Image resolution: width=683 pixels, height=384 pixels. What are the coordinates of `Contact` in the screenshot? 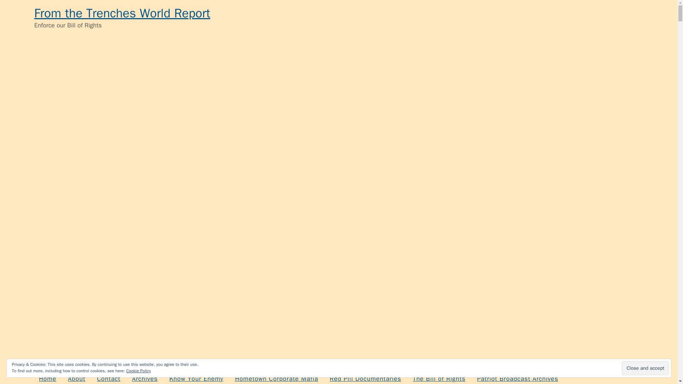 It's located at (108, 377).